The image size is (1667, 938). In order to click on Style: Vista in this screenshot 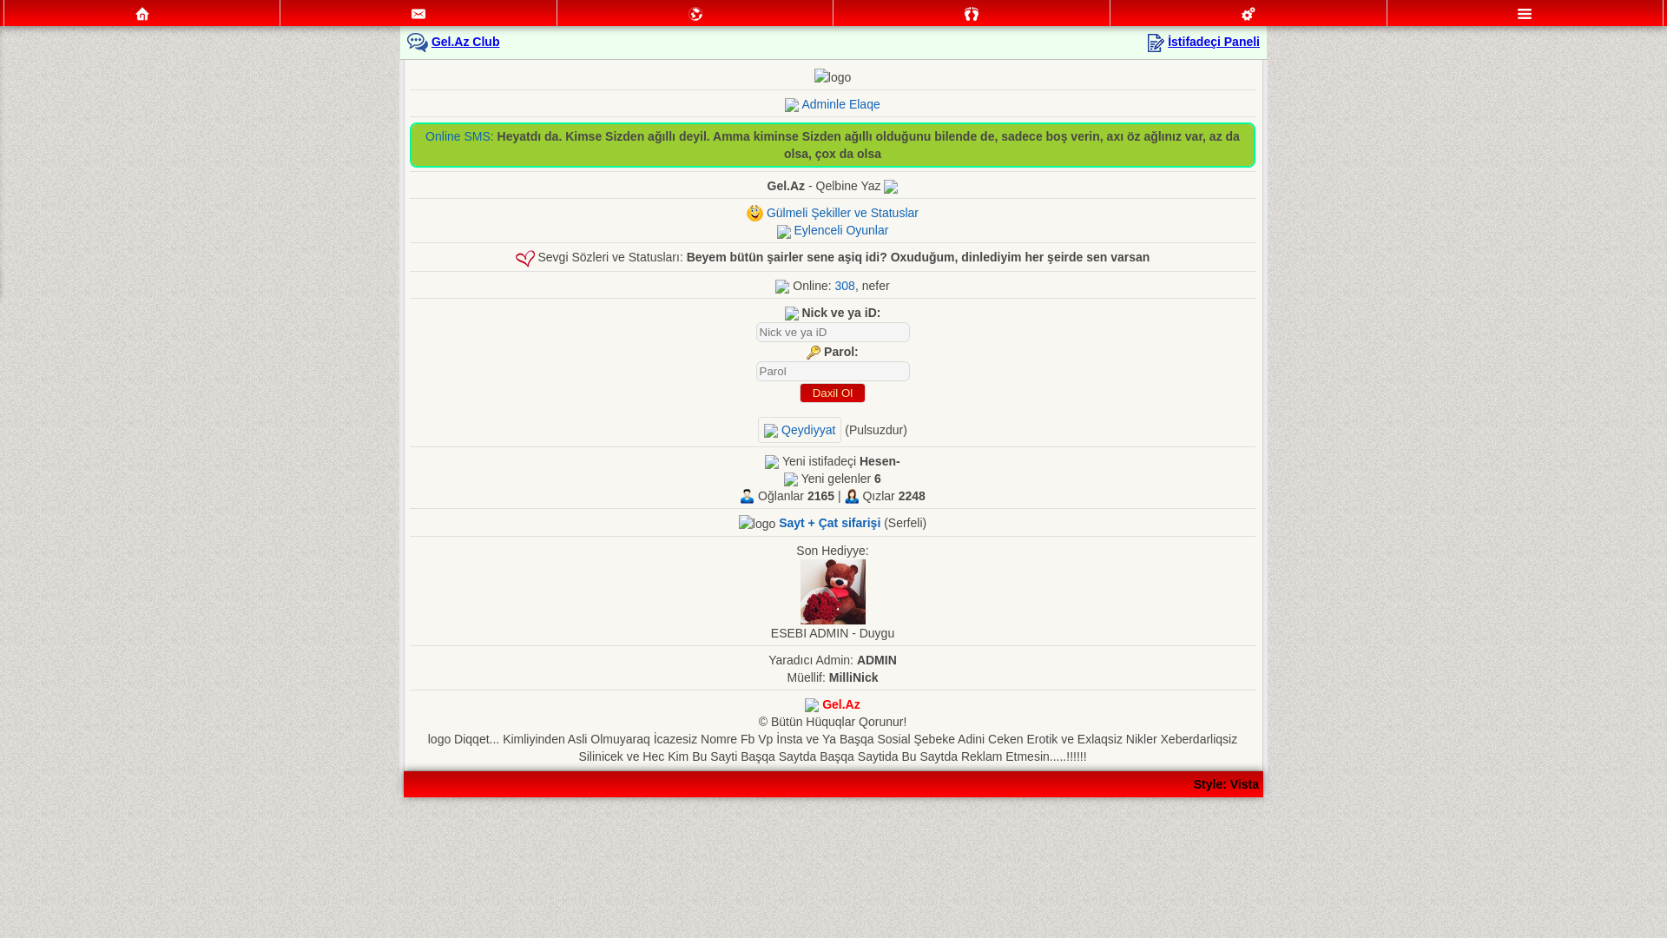, I will do `click(1226, 784)`.